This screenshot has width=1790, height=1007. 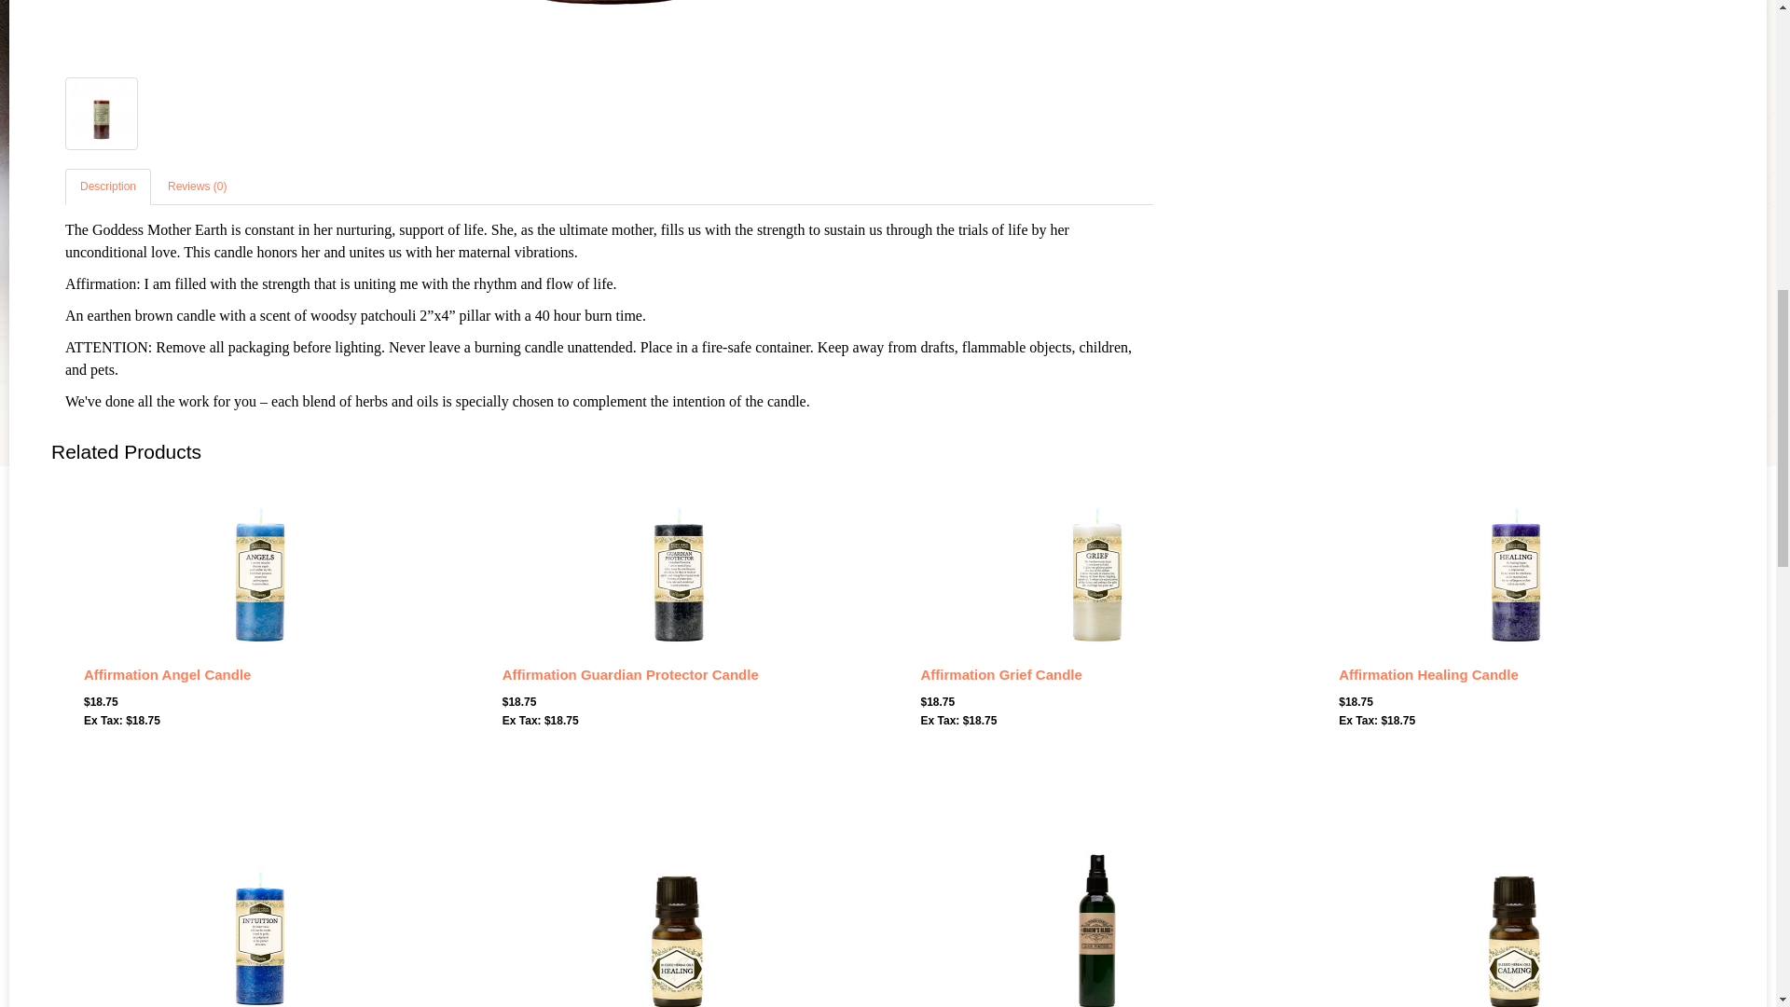 I want to click on Affirmation Goddess Candle, so click(x=101, y=114).